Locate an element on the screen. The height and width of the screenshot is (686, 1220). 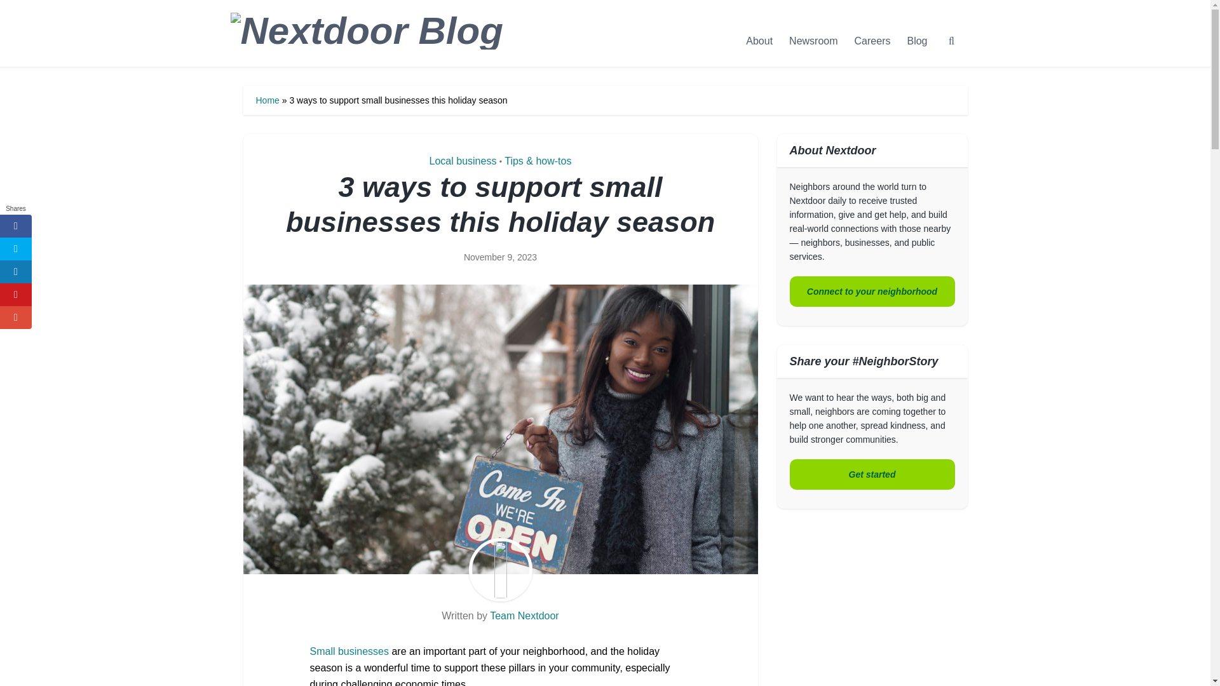
Home is located at coordinates (267, 100).